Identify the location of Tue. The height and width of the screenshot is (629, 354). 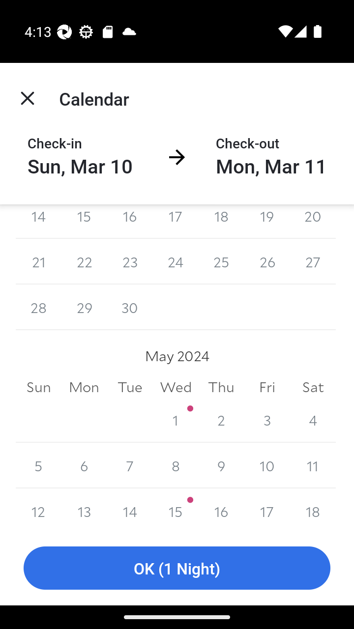
(130, 386).